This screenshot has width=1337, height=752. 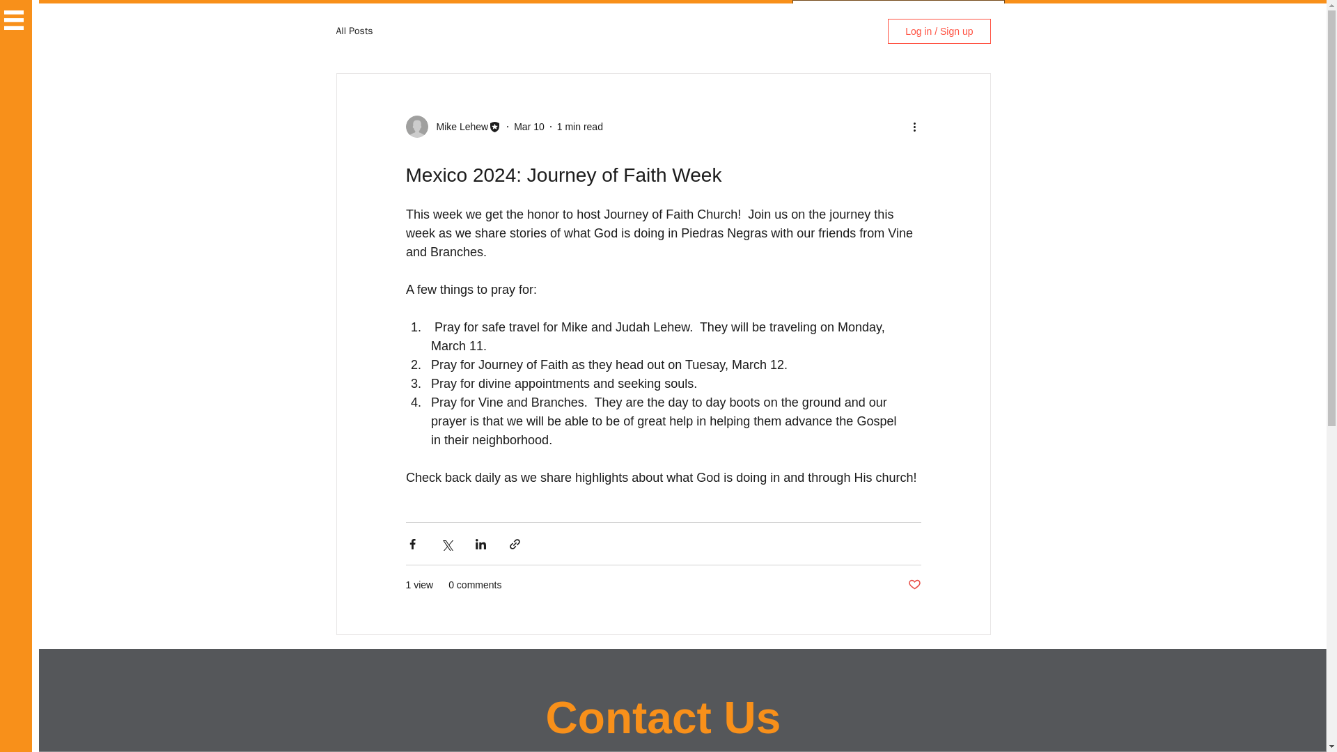 What do you see at coordinates (458, 127) in the screenshot?
I see `Mike Lehew` at bounding box center [458, 127].